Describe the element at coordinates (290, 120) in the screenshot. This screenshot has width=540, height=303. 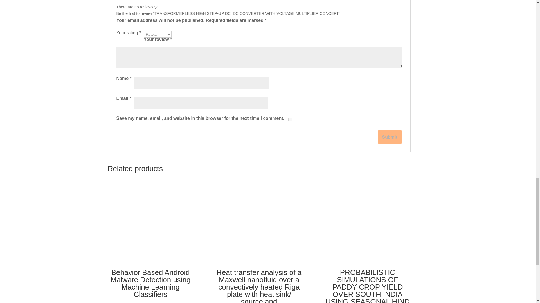
I see `yes` at that location.